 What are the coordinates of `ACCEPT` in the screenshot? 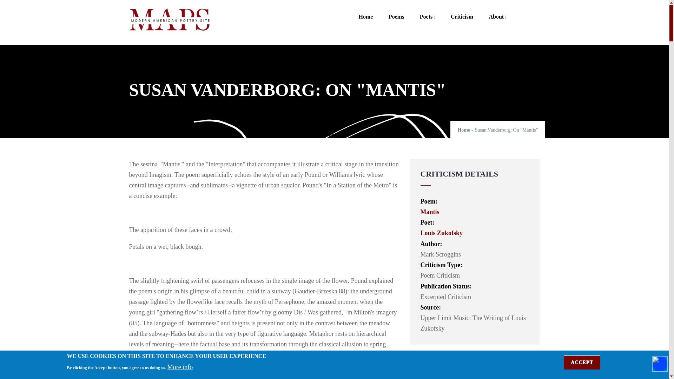 It's located at (582, 363).